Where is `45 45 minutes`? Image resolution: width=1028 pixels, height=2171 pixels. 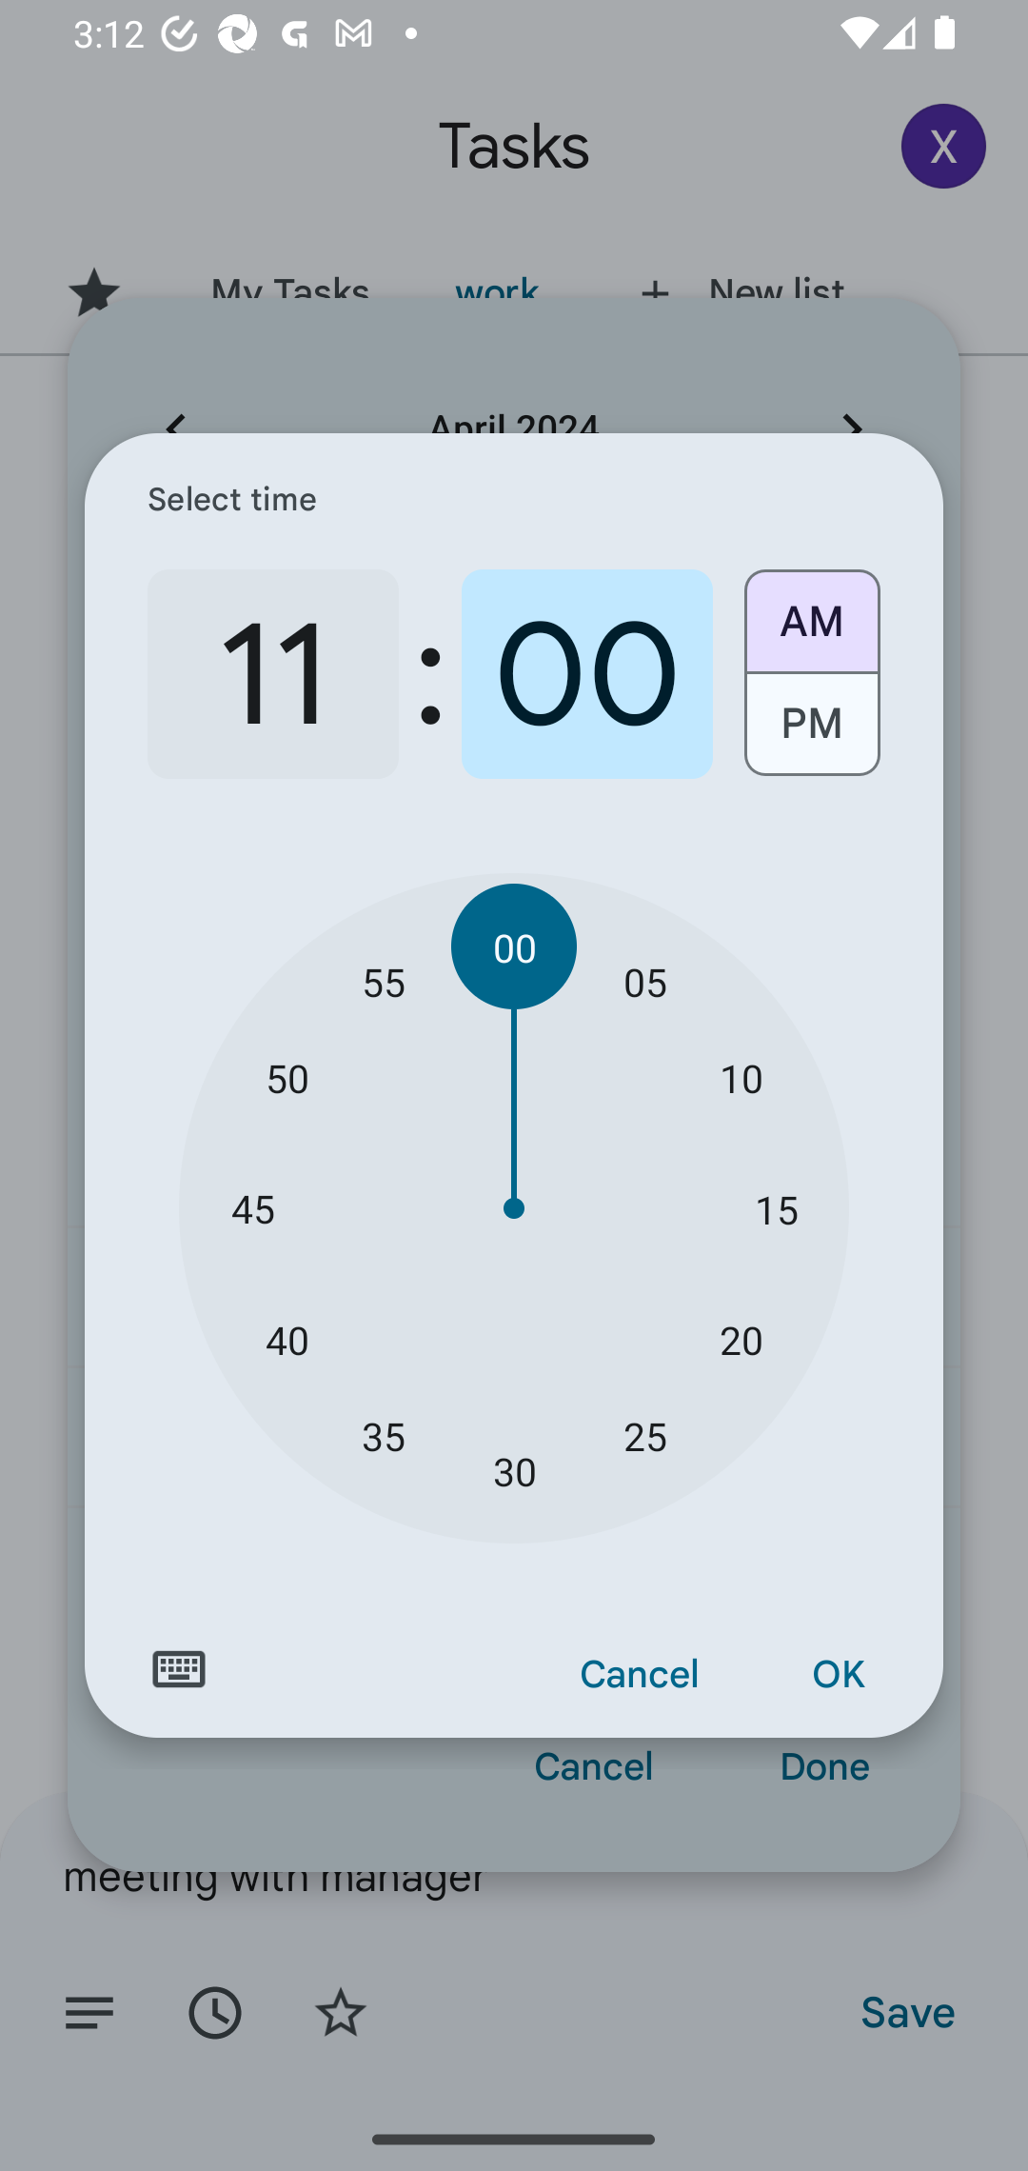
45 45 minutes is located at coordinates (252, 1209).